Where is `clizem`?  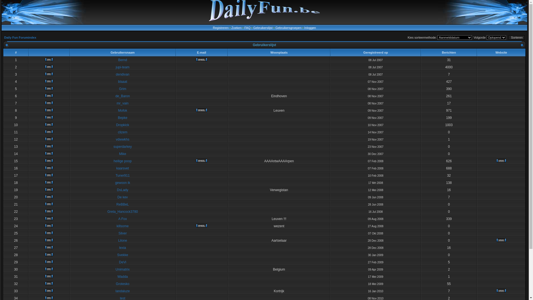
clizem is located at coordinates (123, 132).